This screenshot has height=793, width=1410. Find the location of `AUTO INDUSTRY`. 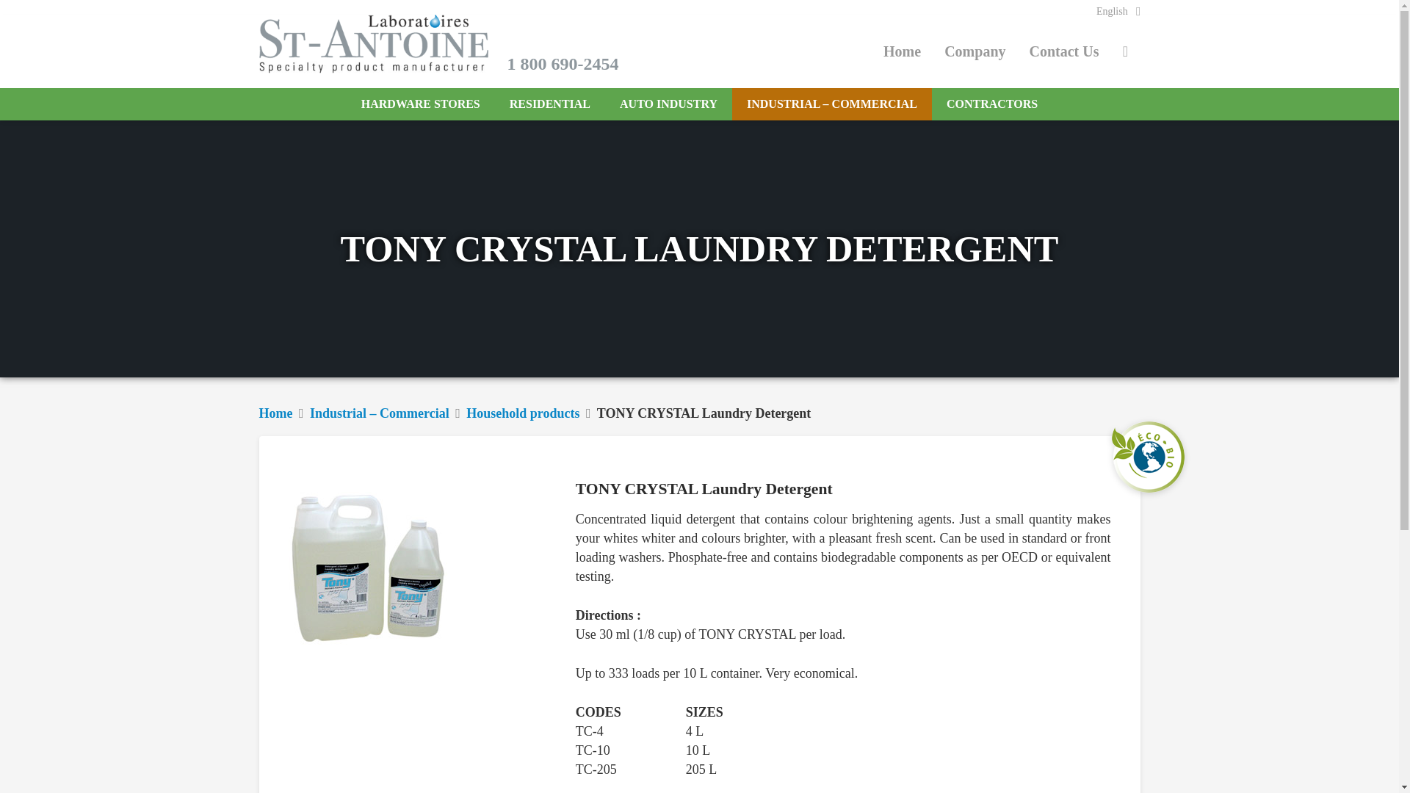

AUTO INDUSTRY is located at coordinates (668, 104).